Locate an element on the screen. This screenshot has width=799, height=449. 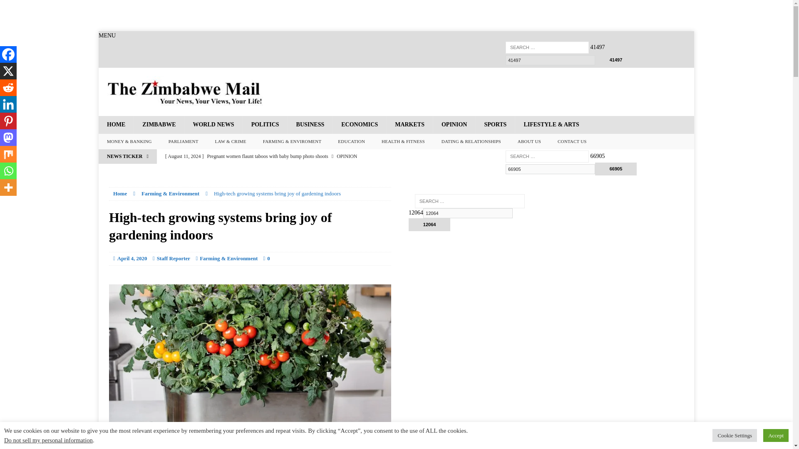
CONTACT US is located at coordinates (572, 141).